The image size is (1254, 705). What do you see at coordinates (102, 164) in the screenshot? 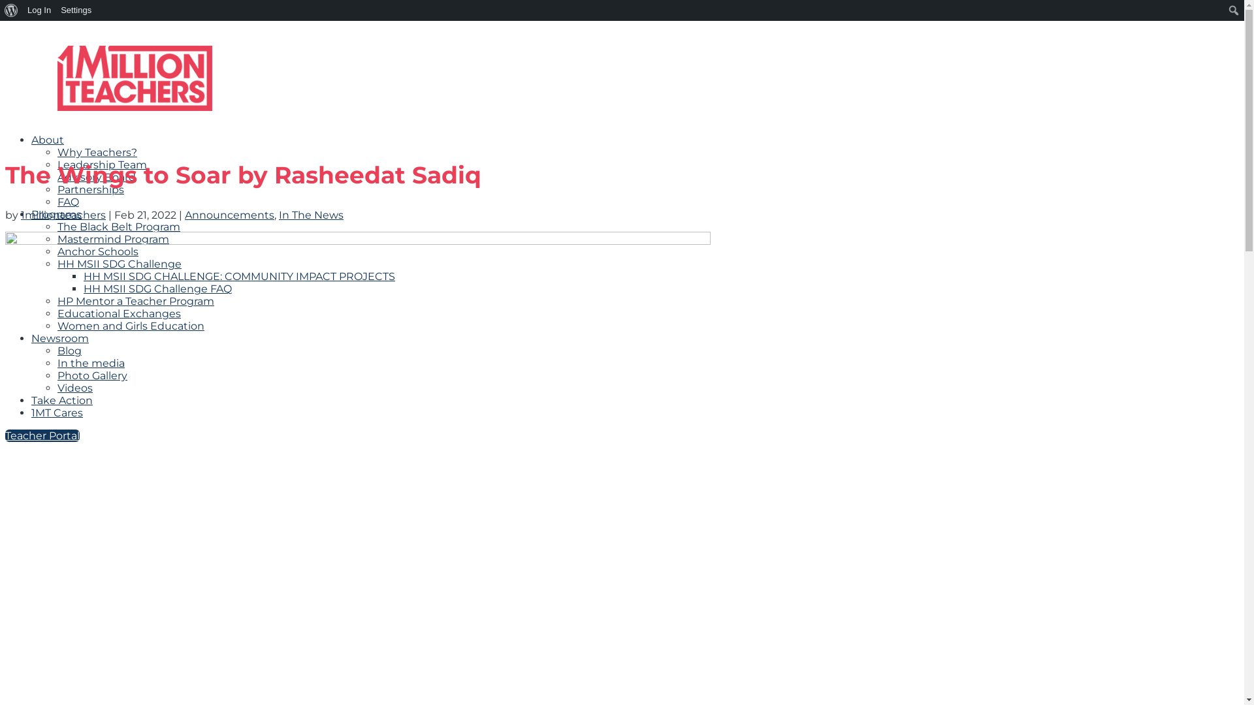
I see `Leadership Team` at bounding box center [102, 164].